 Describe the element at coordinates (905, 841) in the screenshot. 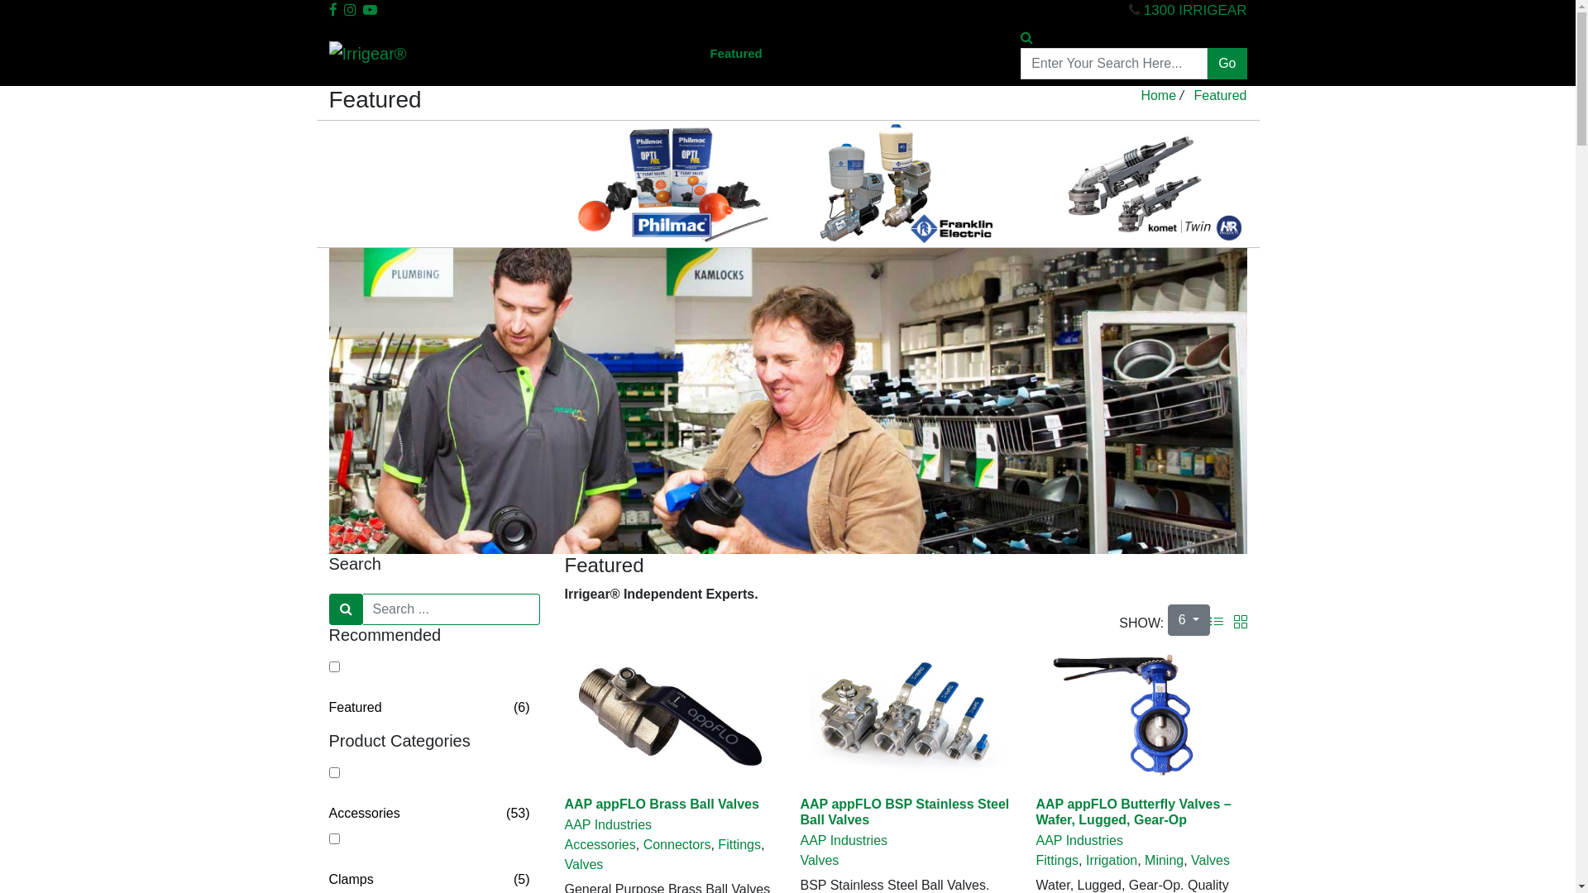

I see `AAP Industries` at that location.